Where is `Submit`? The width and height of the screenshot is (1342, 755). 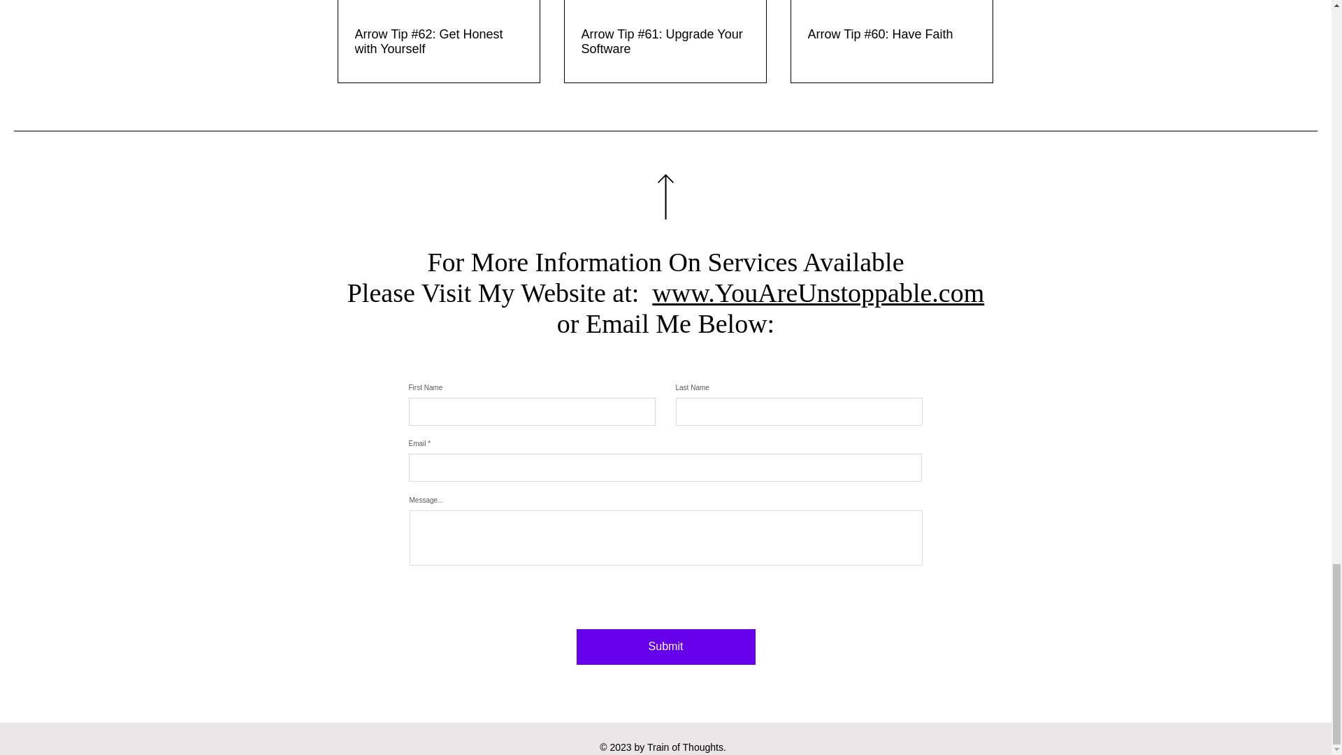
Submit is located at coordinates (665, 647).